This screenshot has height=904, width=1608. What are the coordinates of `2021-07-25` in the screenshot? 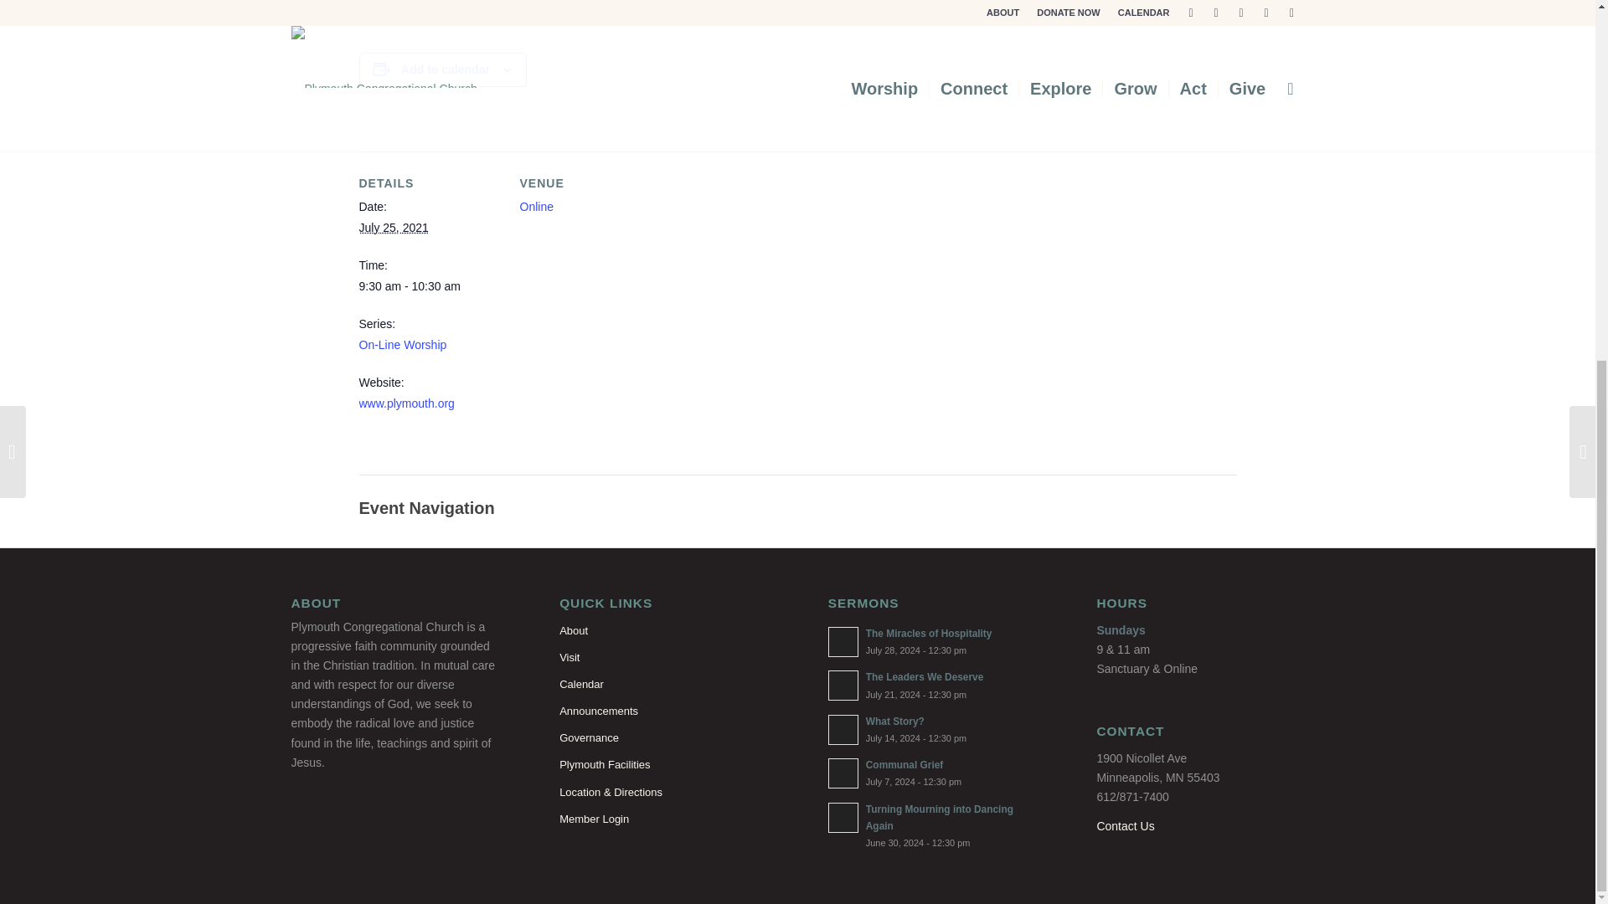 It's located at (429, 286).